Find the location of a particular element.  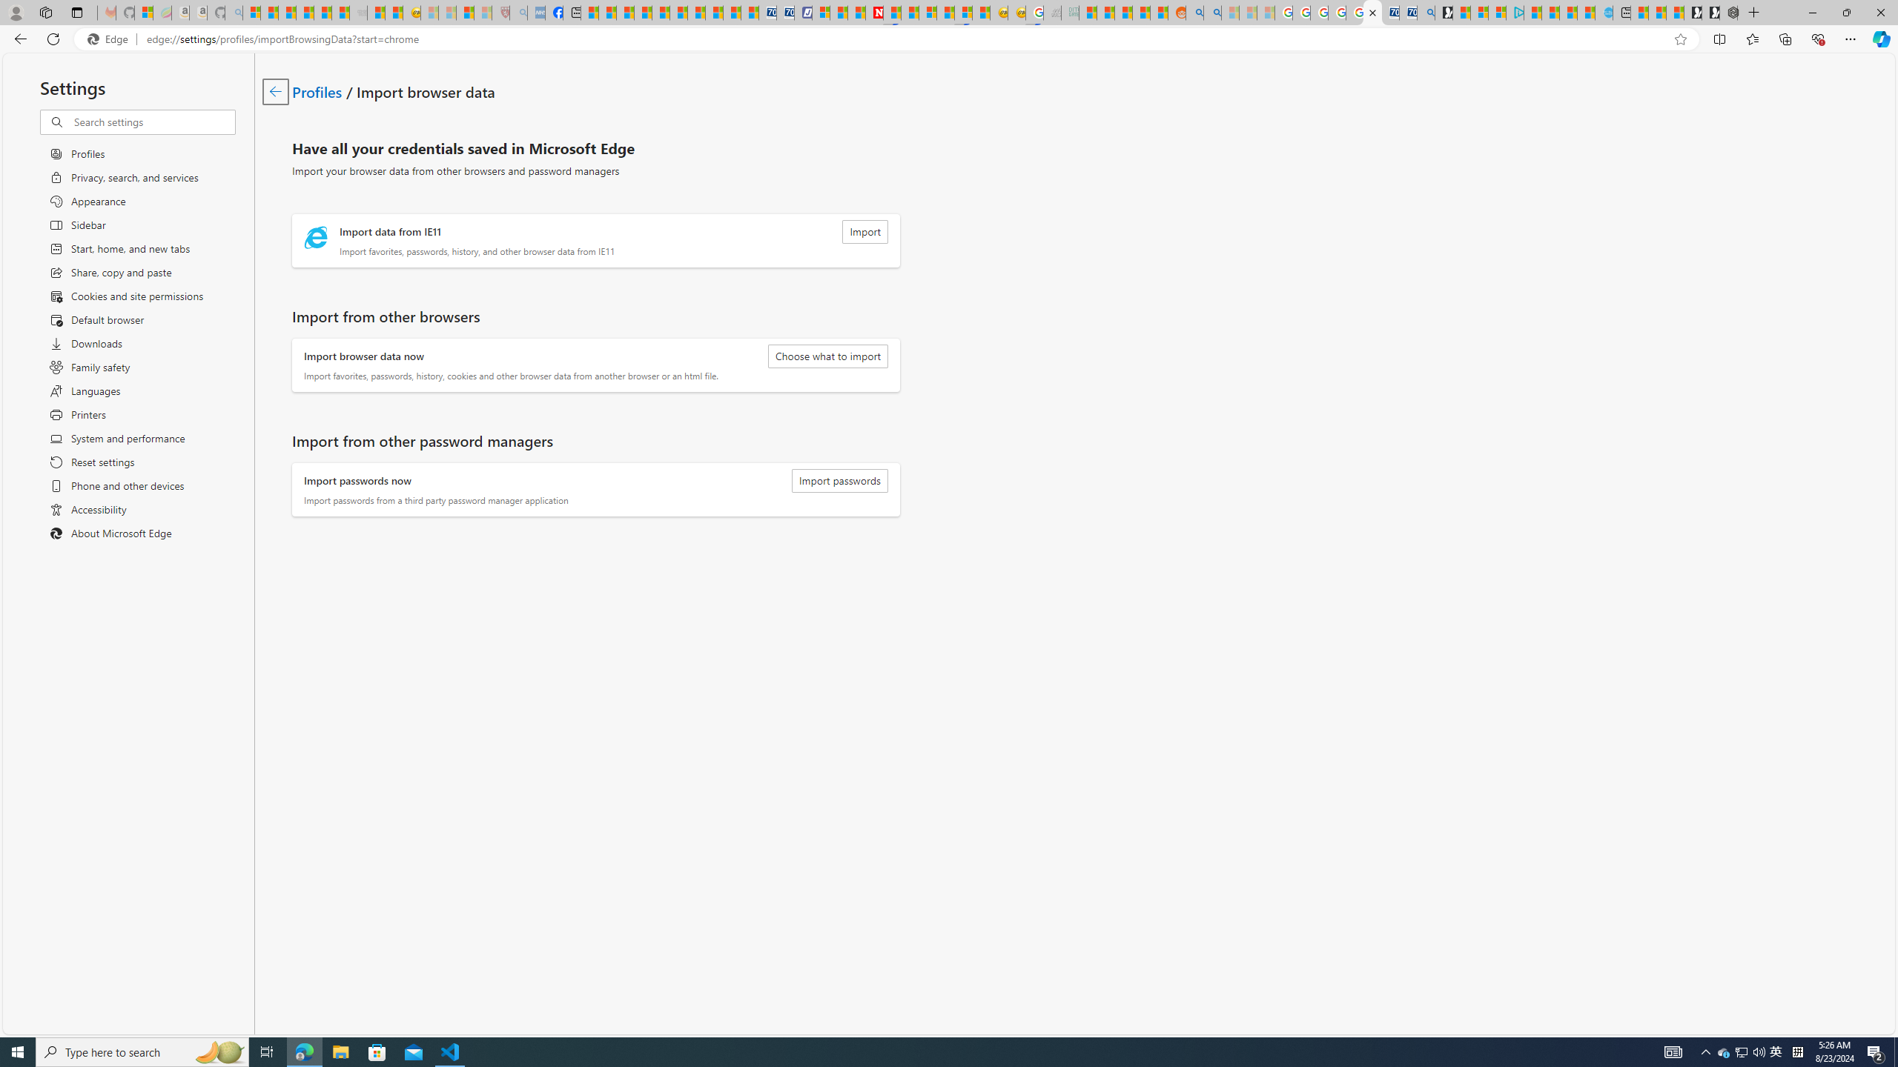

Class: c01179 is located at coordinates (274, 91).